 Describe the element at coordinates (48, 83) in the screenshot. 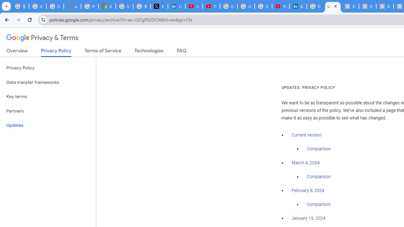

I see `Data transfer frameworks` at that location.